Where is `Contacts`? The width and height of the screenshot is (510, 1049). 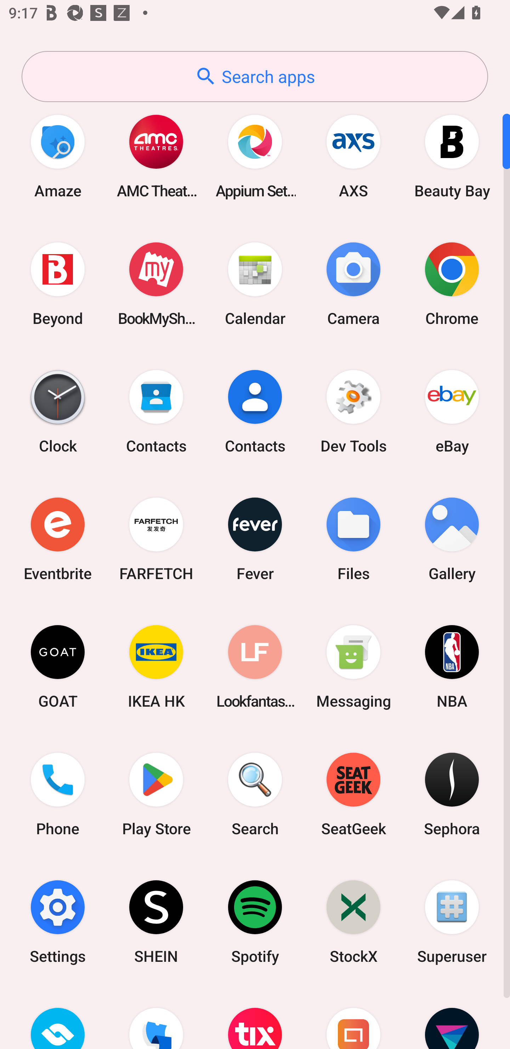 Contacts is located at coordinates (156, 411).